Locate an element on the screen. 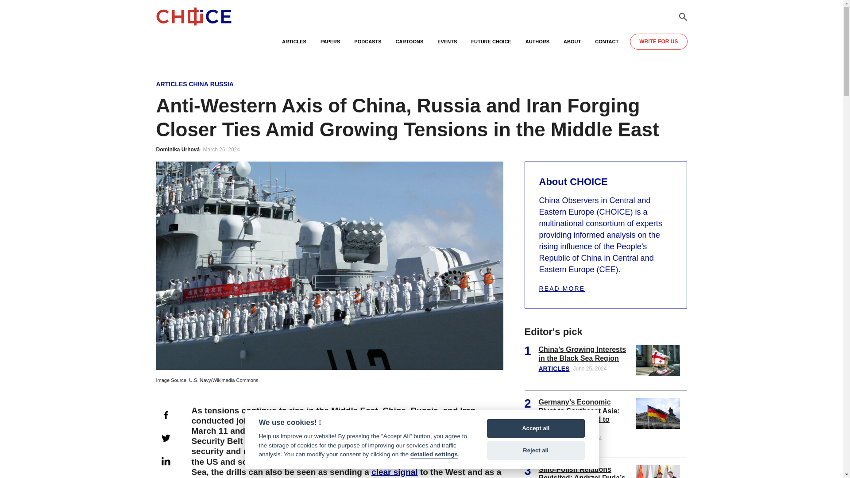  Share on Twitter is located at coordinates (165, 438).